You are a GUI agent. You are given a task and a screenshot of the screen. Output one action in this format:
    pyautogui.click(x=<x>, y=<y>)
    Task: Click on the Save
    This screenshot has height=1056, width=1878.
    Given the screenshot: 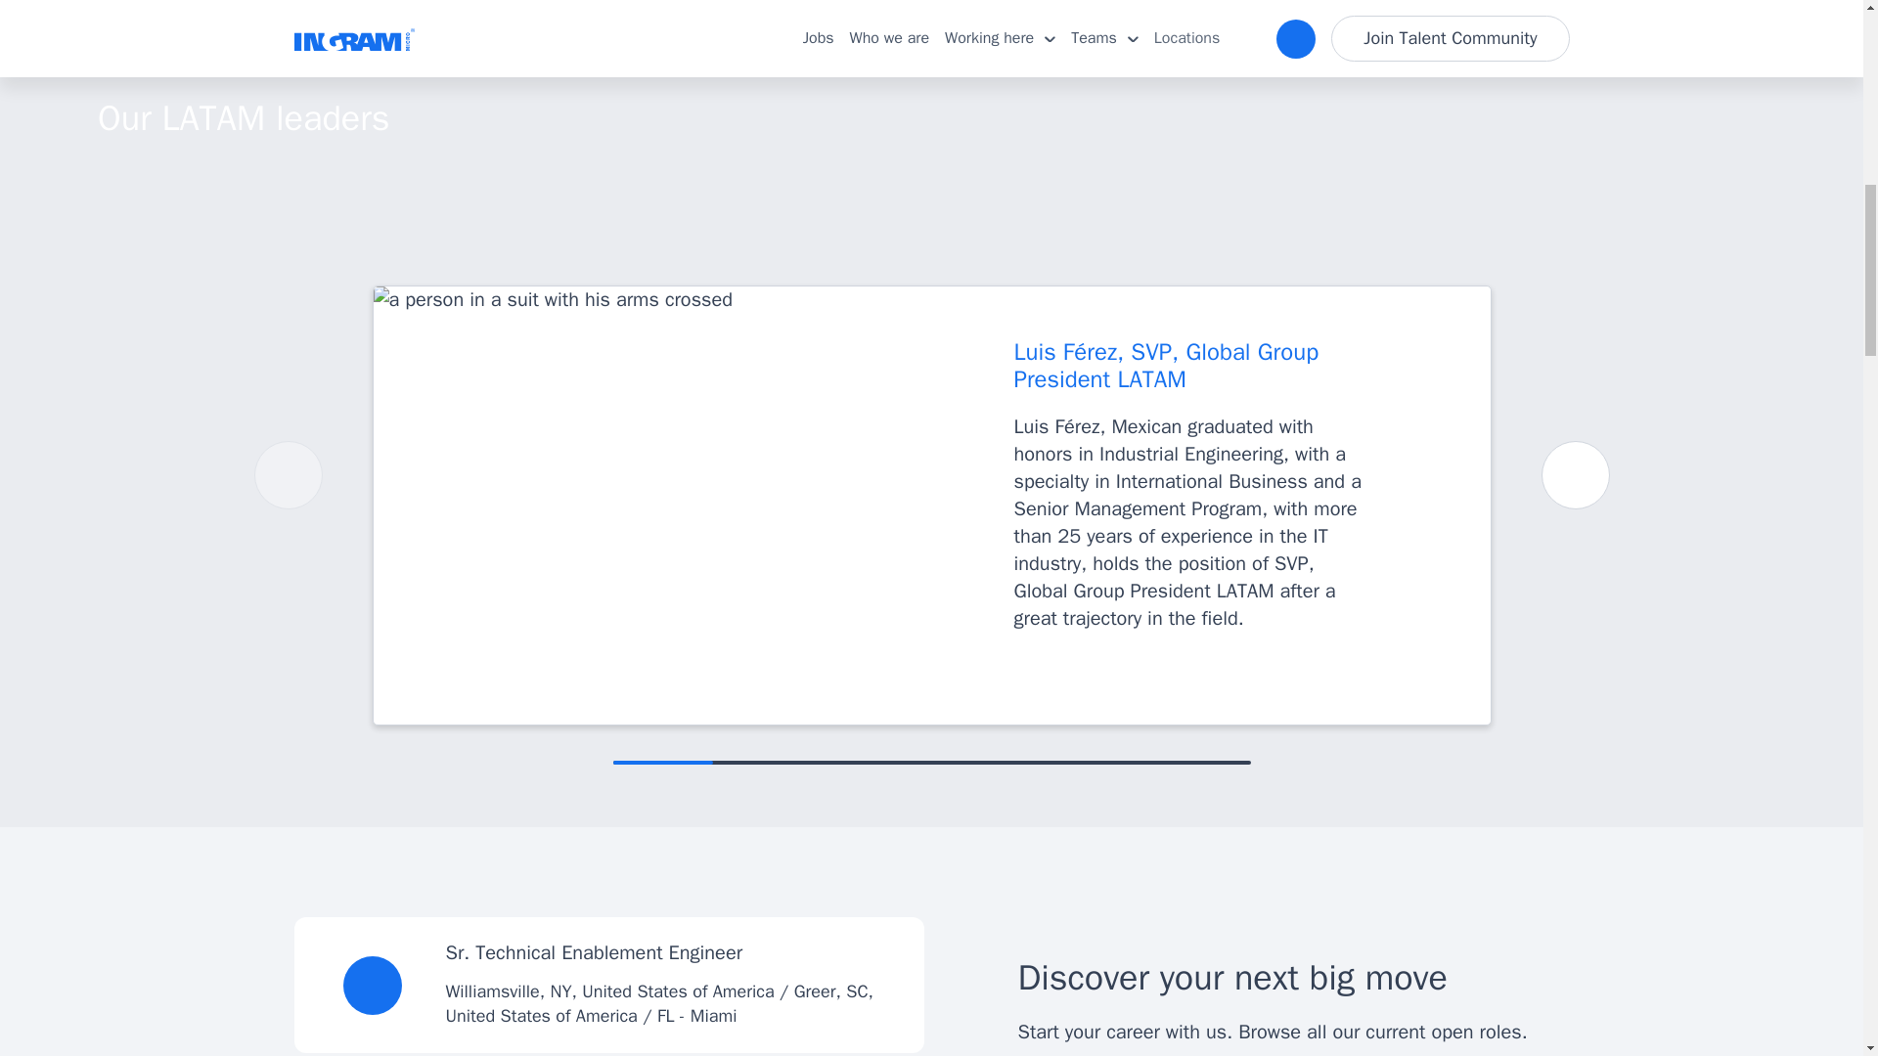 What is the action you would take?
    pyautogui.click(x=372, y=986)
    